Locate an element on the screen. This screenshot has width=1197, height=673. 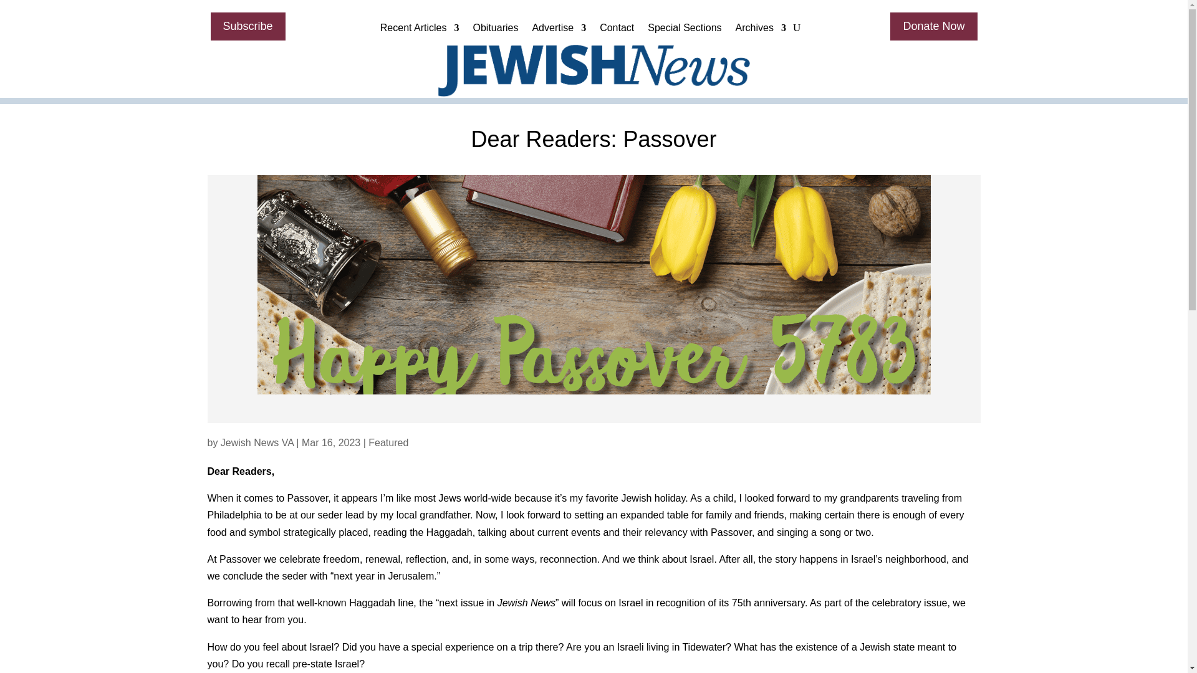
Obituaries is located at coordinates (495, 31).